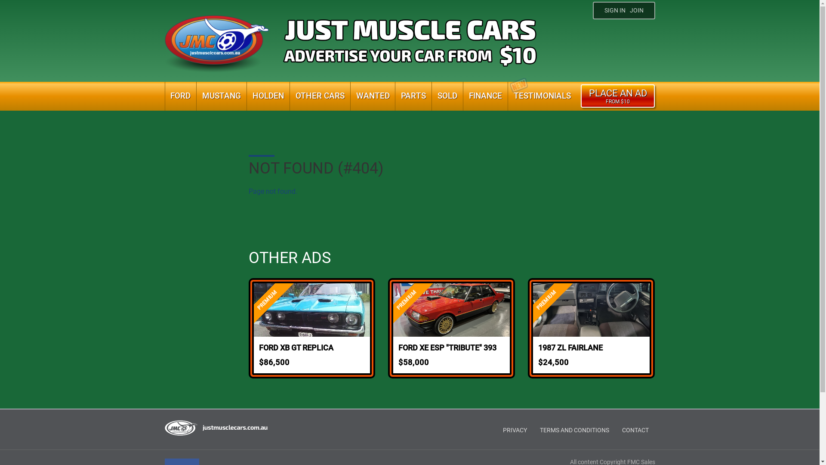 This screenshot has height=465, width=826. I want to click on CONTACT, so click(635, 431).